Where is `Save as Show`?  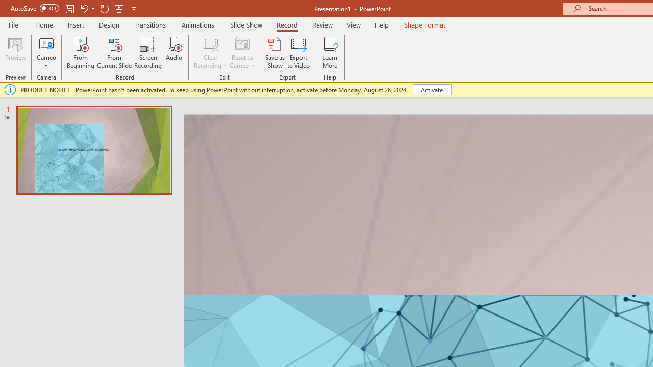 Save as Show is located at coordinates (275, 52).